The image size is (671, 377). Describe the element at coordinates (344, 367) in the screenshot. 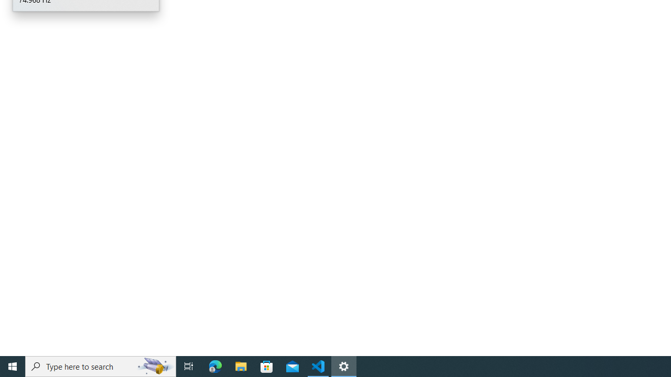

I see `Settings - 1 running window` at that location.